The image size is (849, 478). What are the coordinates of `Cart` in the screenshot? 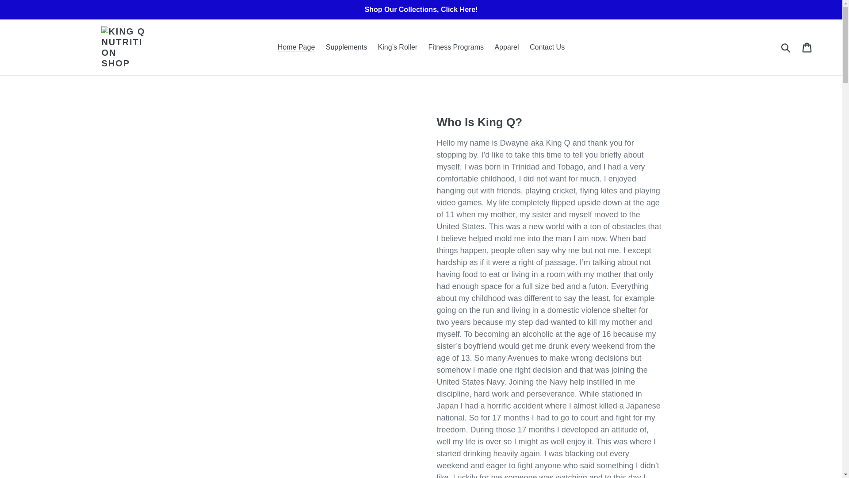 It's located at (807, 47).